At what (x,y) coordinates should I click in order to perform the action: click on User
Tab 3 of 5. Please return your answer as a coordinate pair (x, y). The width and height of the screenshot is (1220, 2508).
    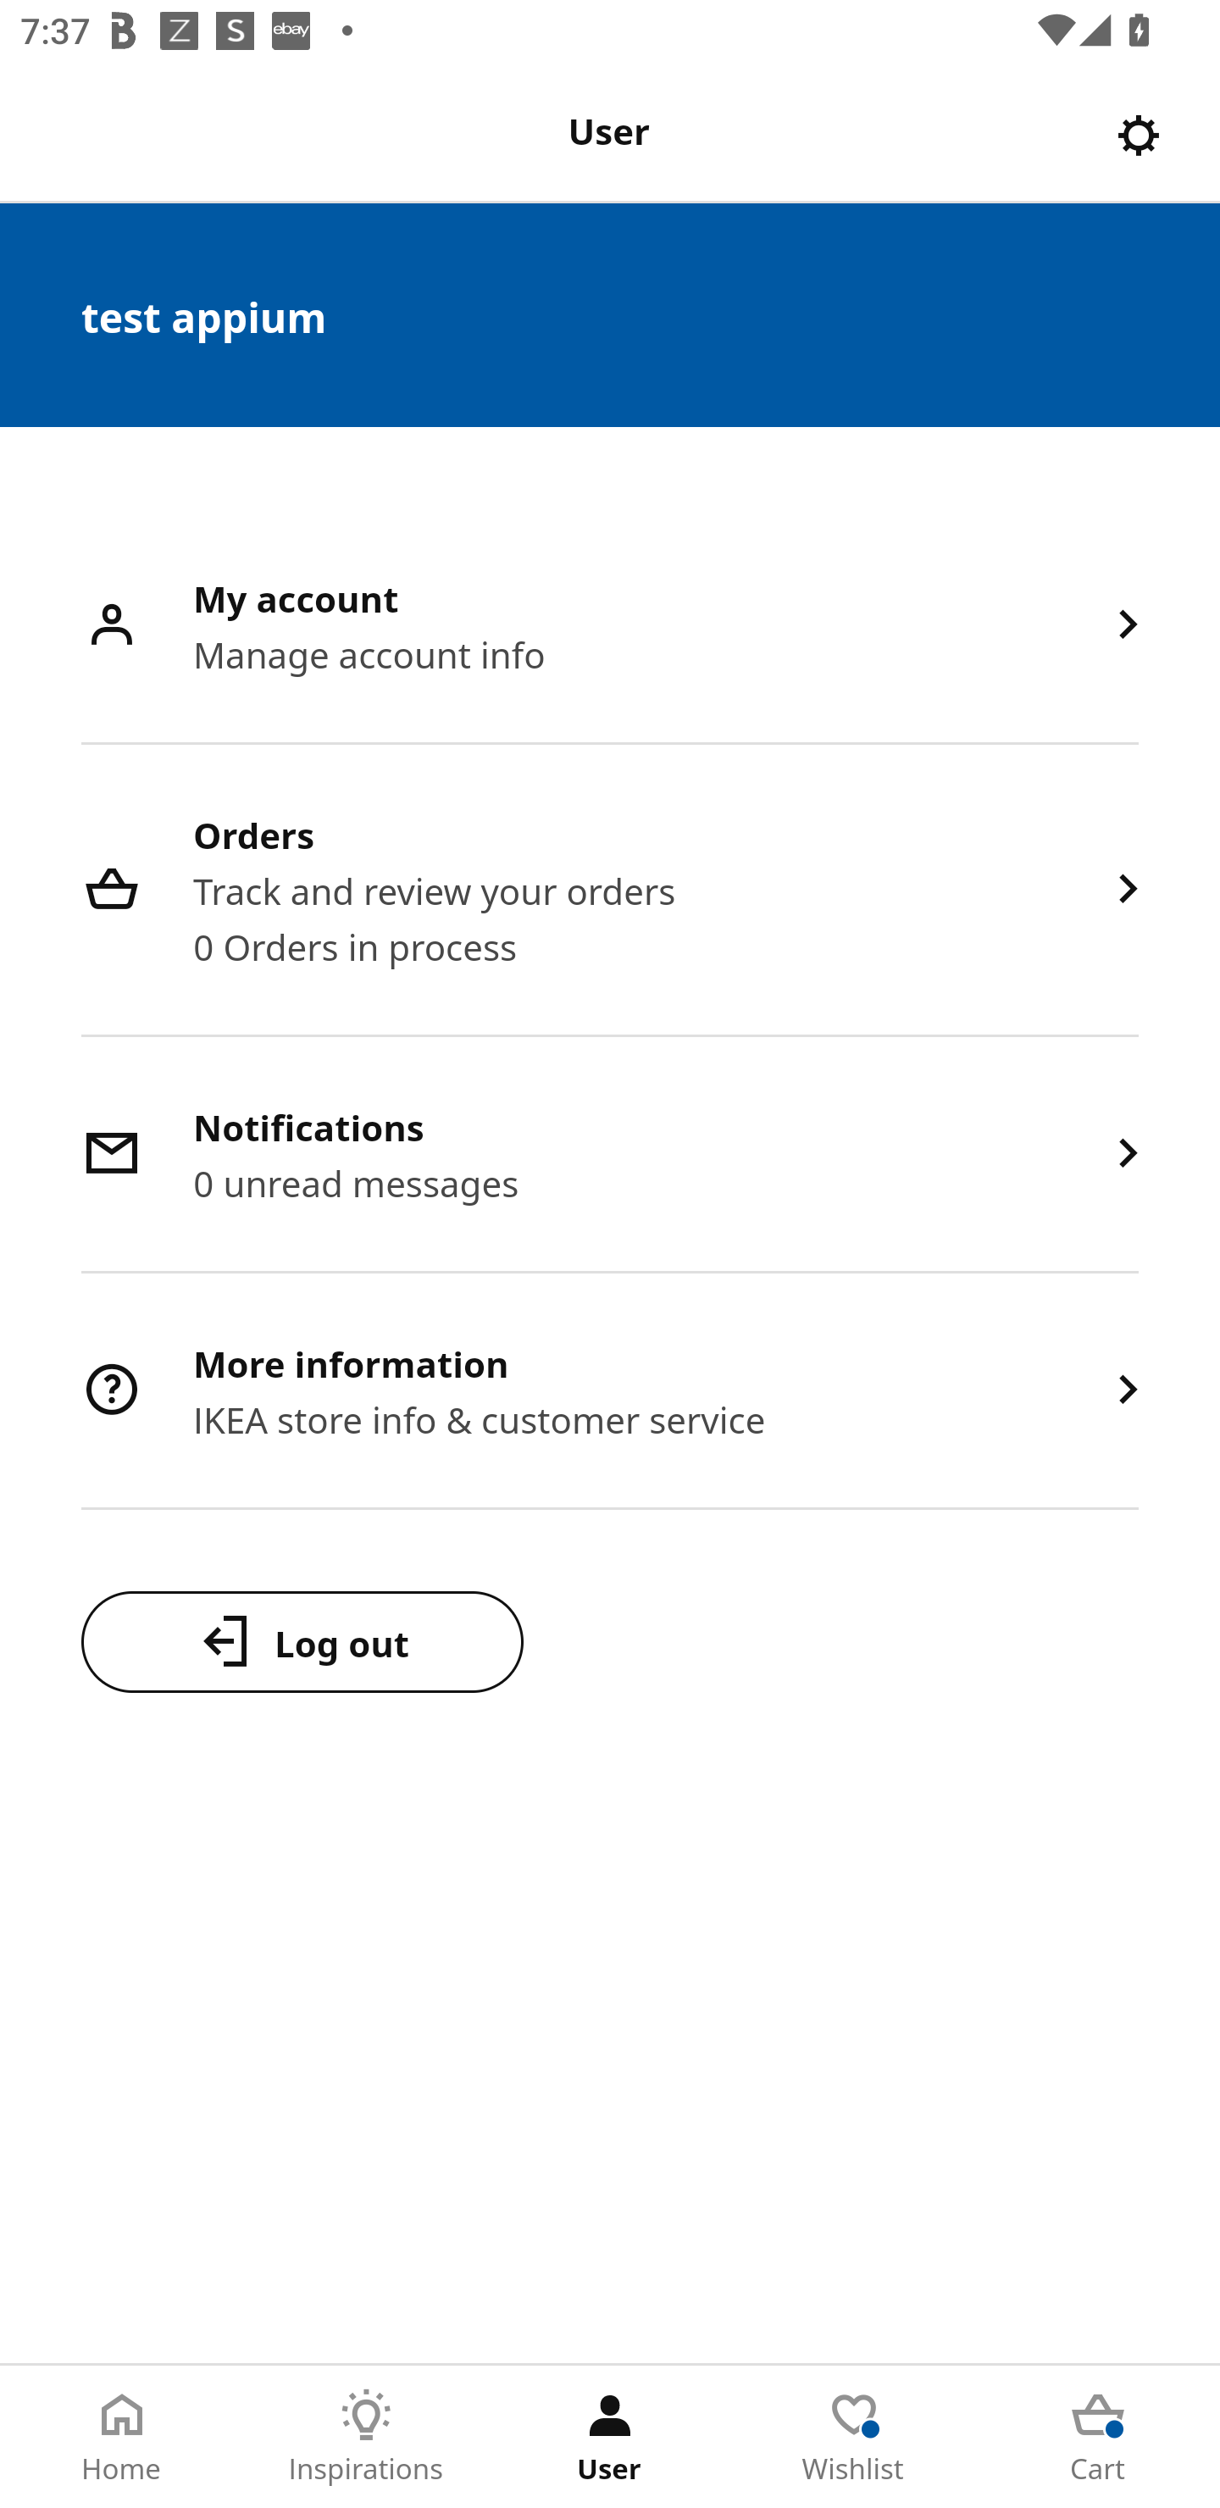
    Looking at the image, I should click on (610, 2437).